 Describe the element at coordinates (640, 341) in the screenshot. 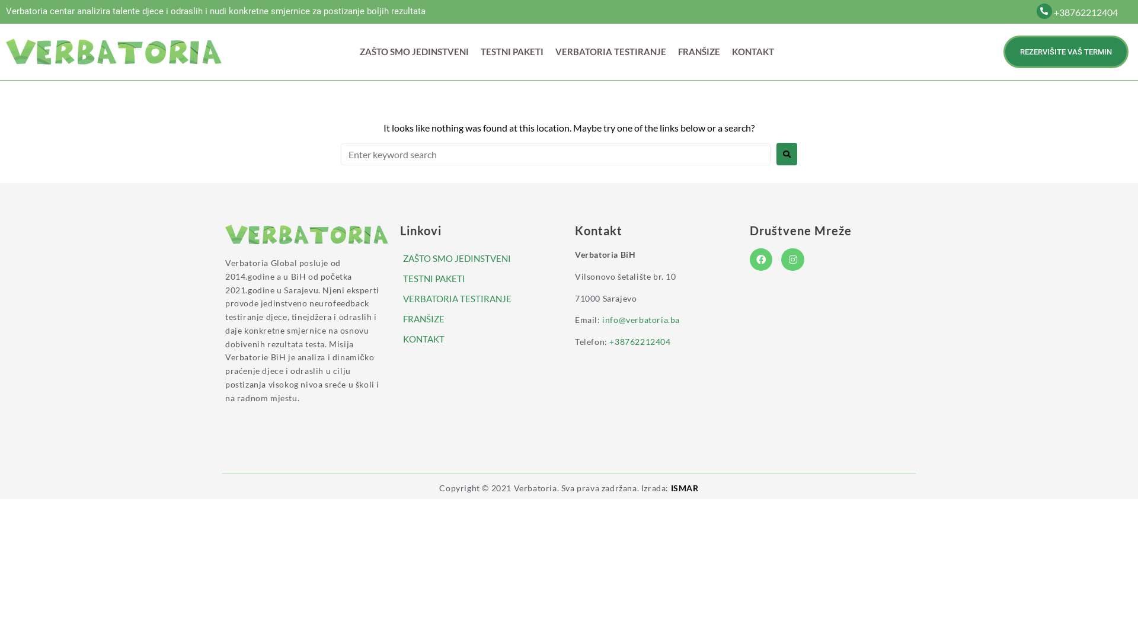

I see `+38762212404` at that location.